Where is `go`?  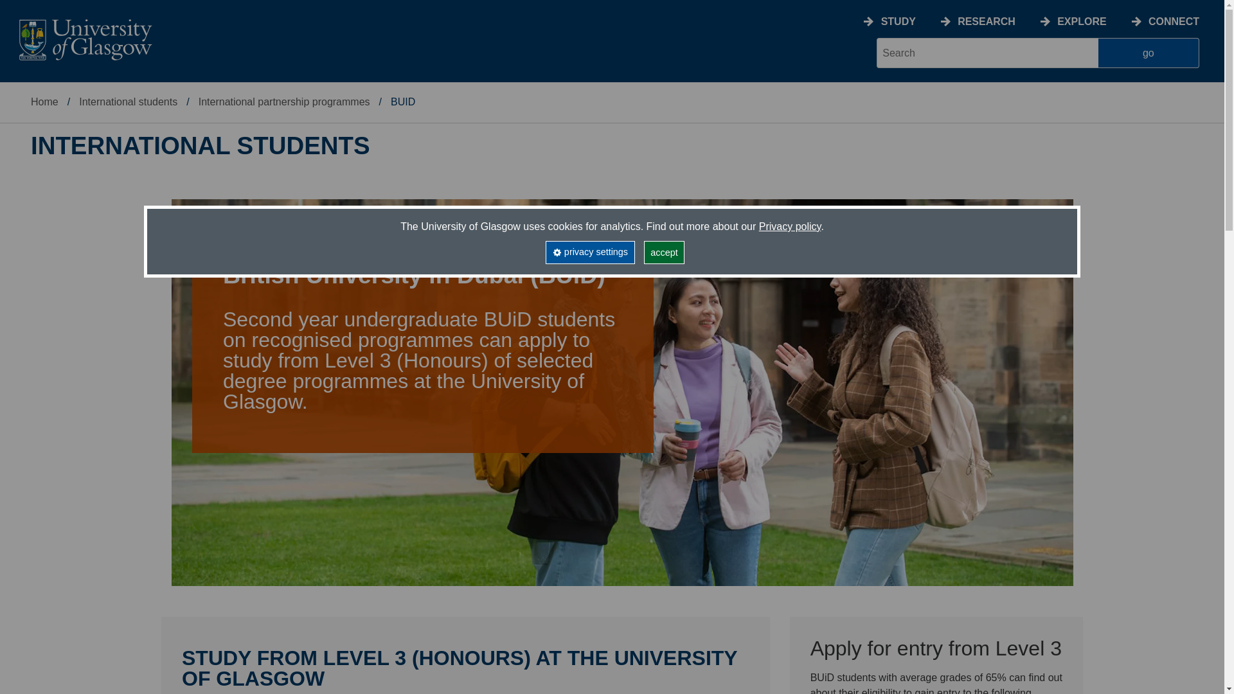
go is located at coordinates (1149, 53).